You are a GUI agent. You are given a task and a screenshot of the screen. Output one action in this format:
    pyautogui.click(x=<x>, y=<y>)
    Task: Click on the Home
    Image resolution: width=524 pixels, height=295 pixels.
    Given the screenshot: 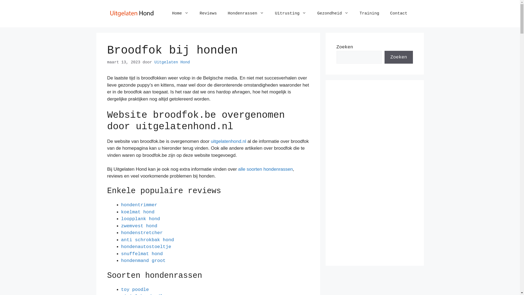 What is the action you would take?
    pyautogui.click(x=180, y=14)
    